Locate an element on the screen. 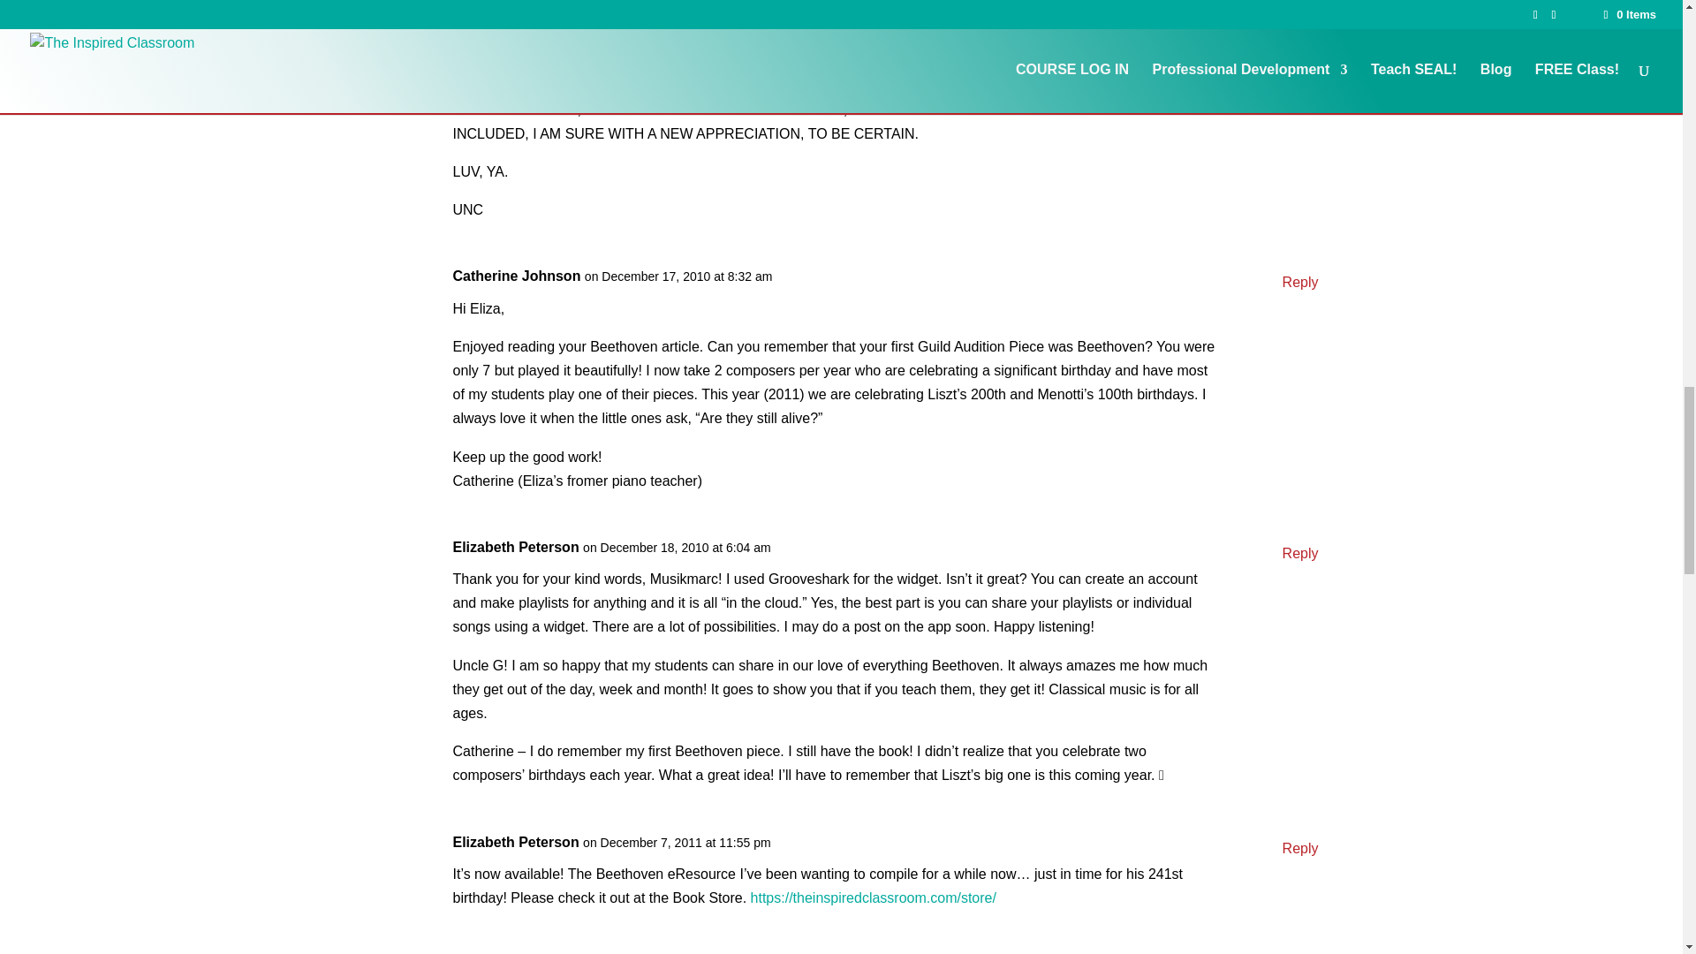 The height and width of the screenshot is (954, 1696). Elizabeth Peterson is located at coordinates (515, 546).